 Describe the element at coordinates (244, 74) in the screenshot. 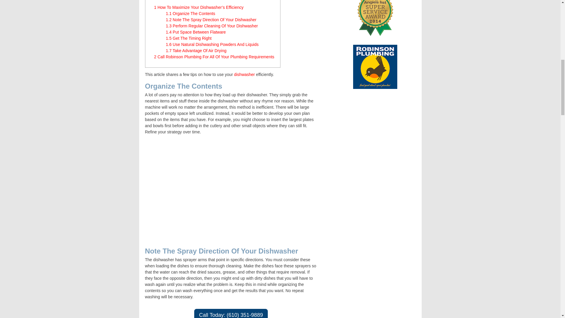

I see `dishwasher` at that location.